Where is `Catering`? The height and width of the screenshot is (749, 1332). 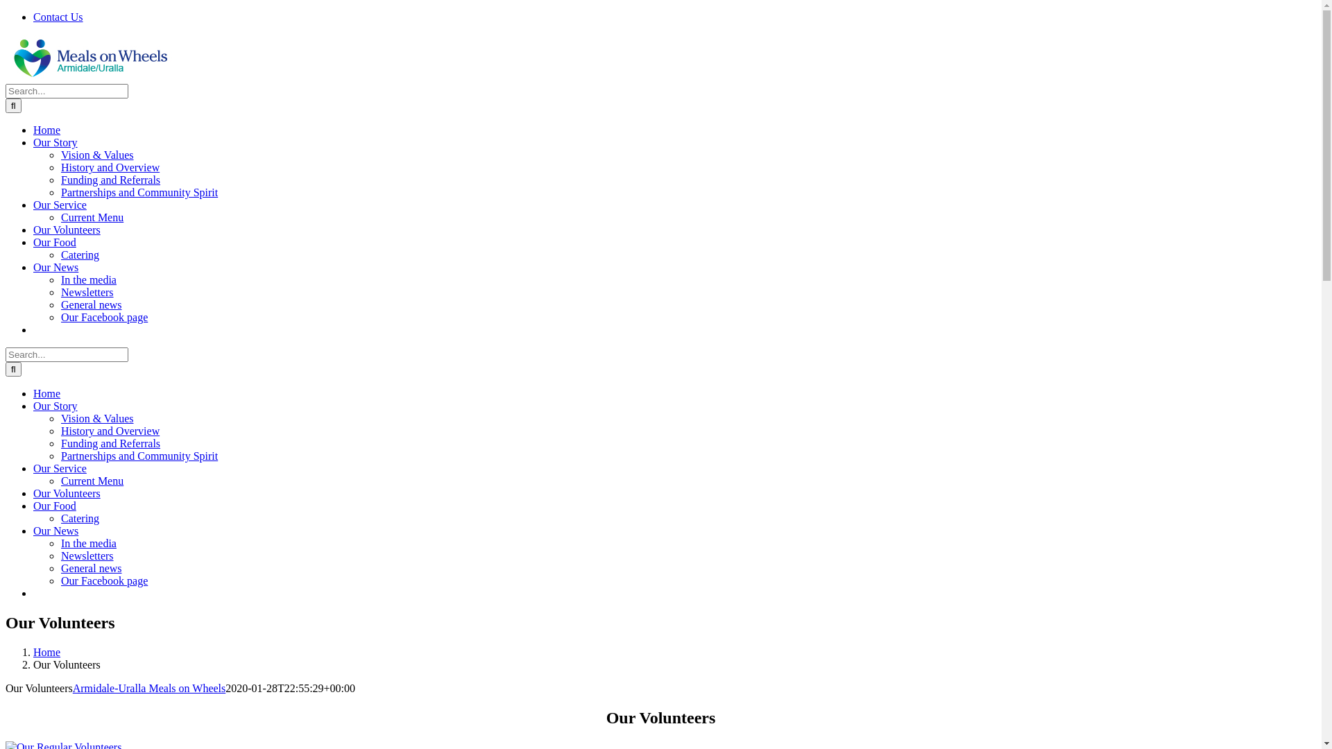 Catering is located at coordinates (80, 519).